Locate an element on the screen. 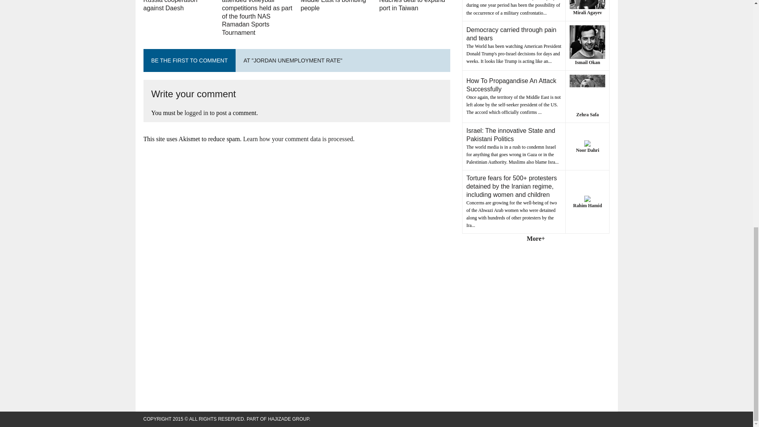  UN, US welcome Turkey-Russia cooperation against Daesh is located at coordinates (179, 6).